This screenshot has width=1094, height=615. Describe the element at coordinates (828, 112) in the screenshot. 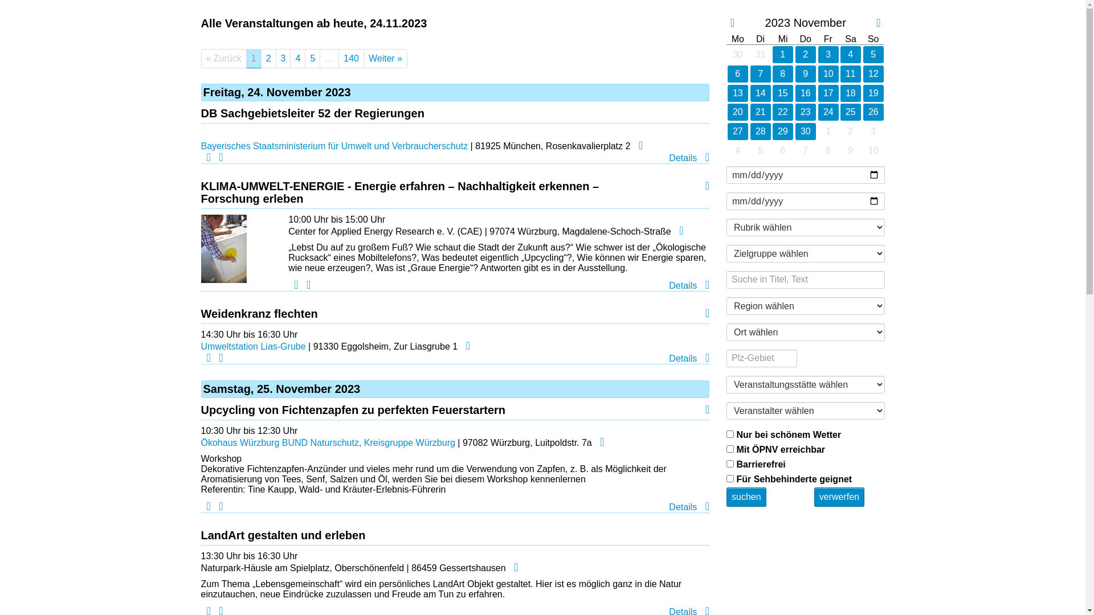

I see `24` at that location.